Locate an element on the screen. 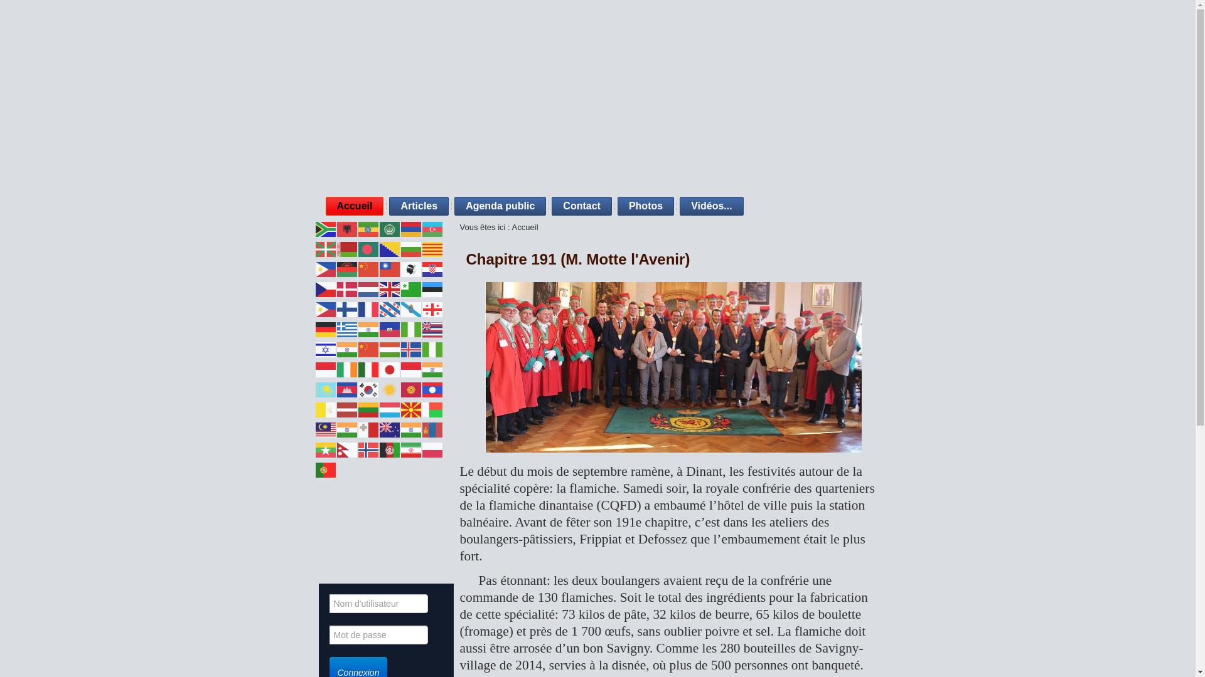 This screenshot has height=677, width=1205. Chinese (Simplified) is located at coordinates (368, 268).